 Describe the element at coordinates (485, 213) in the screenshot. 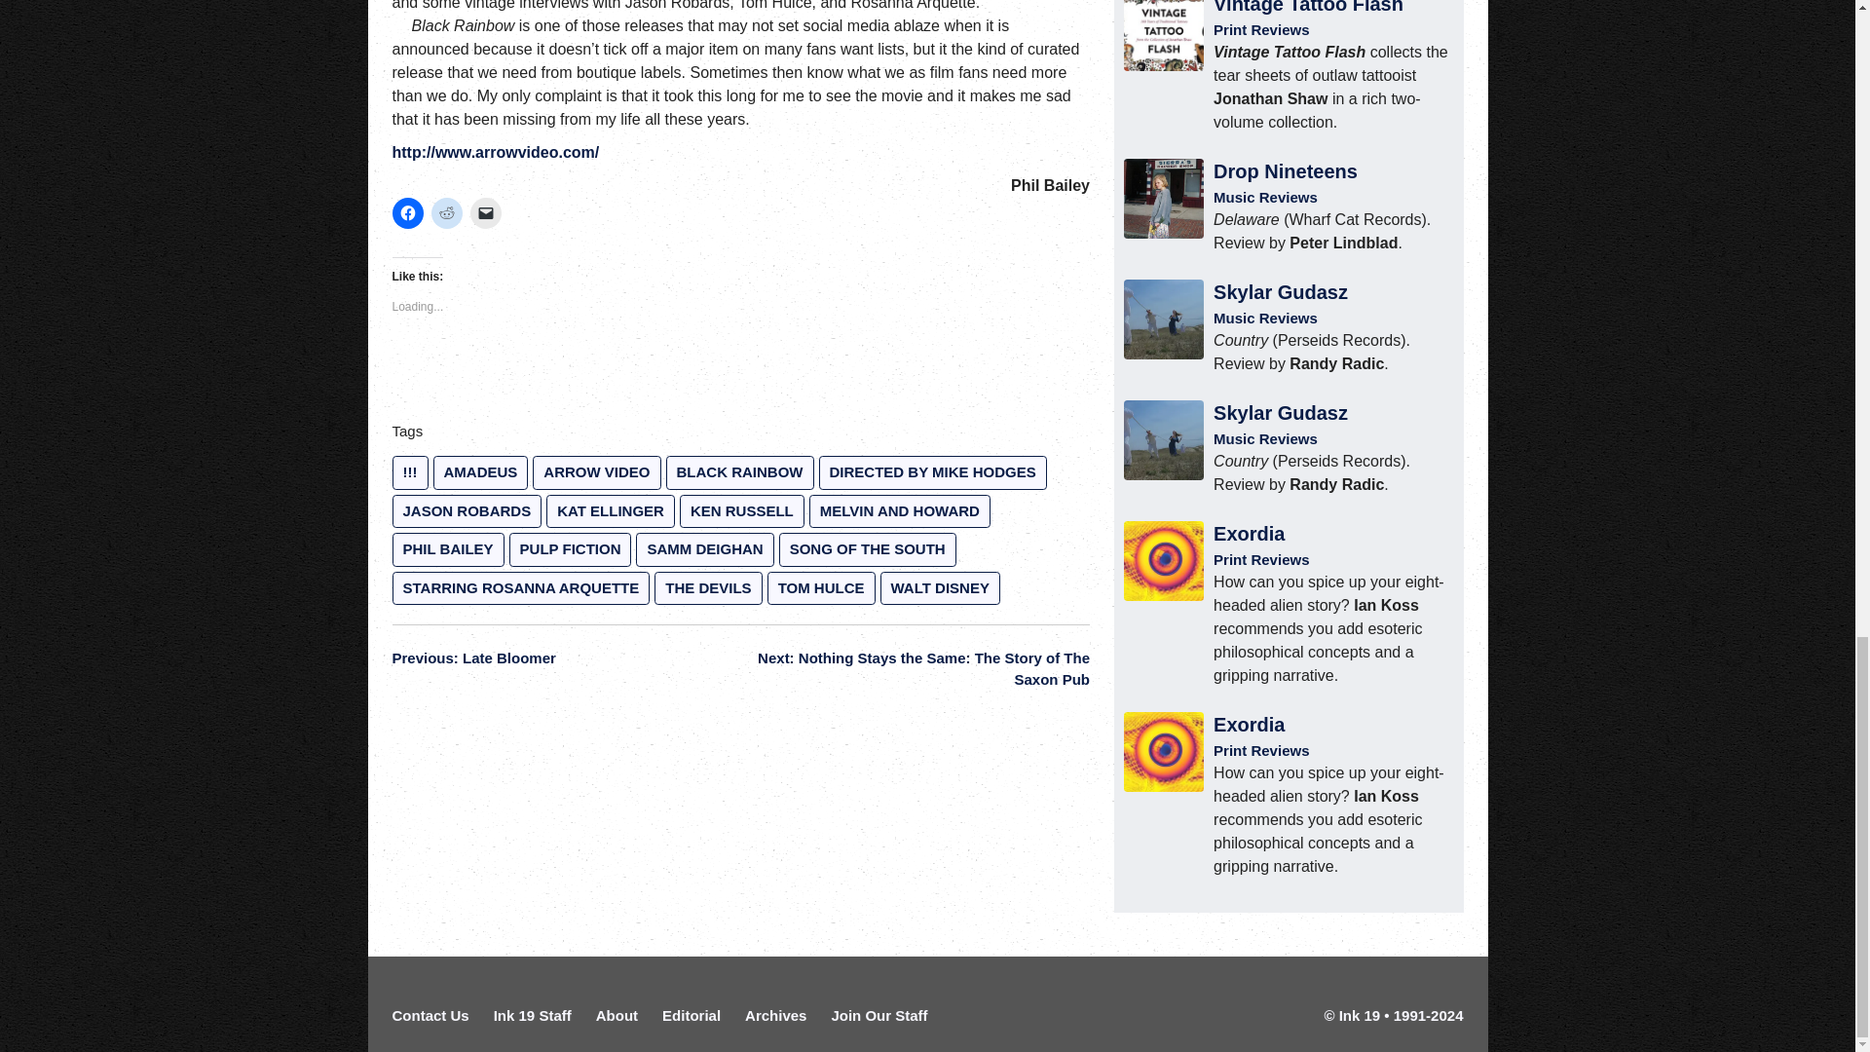

I see `Click to email a link to a friend` at that location.